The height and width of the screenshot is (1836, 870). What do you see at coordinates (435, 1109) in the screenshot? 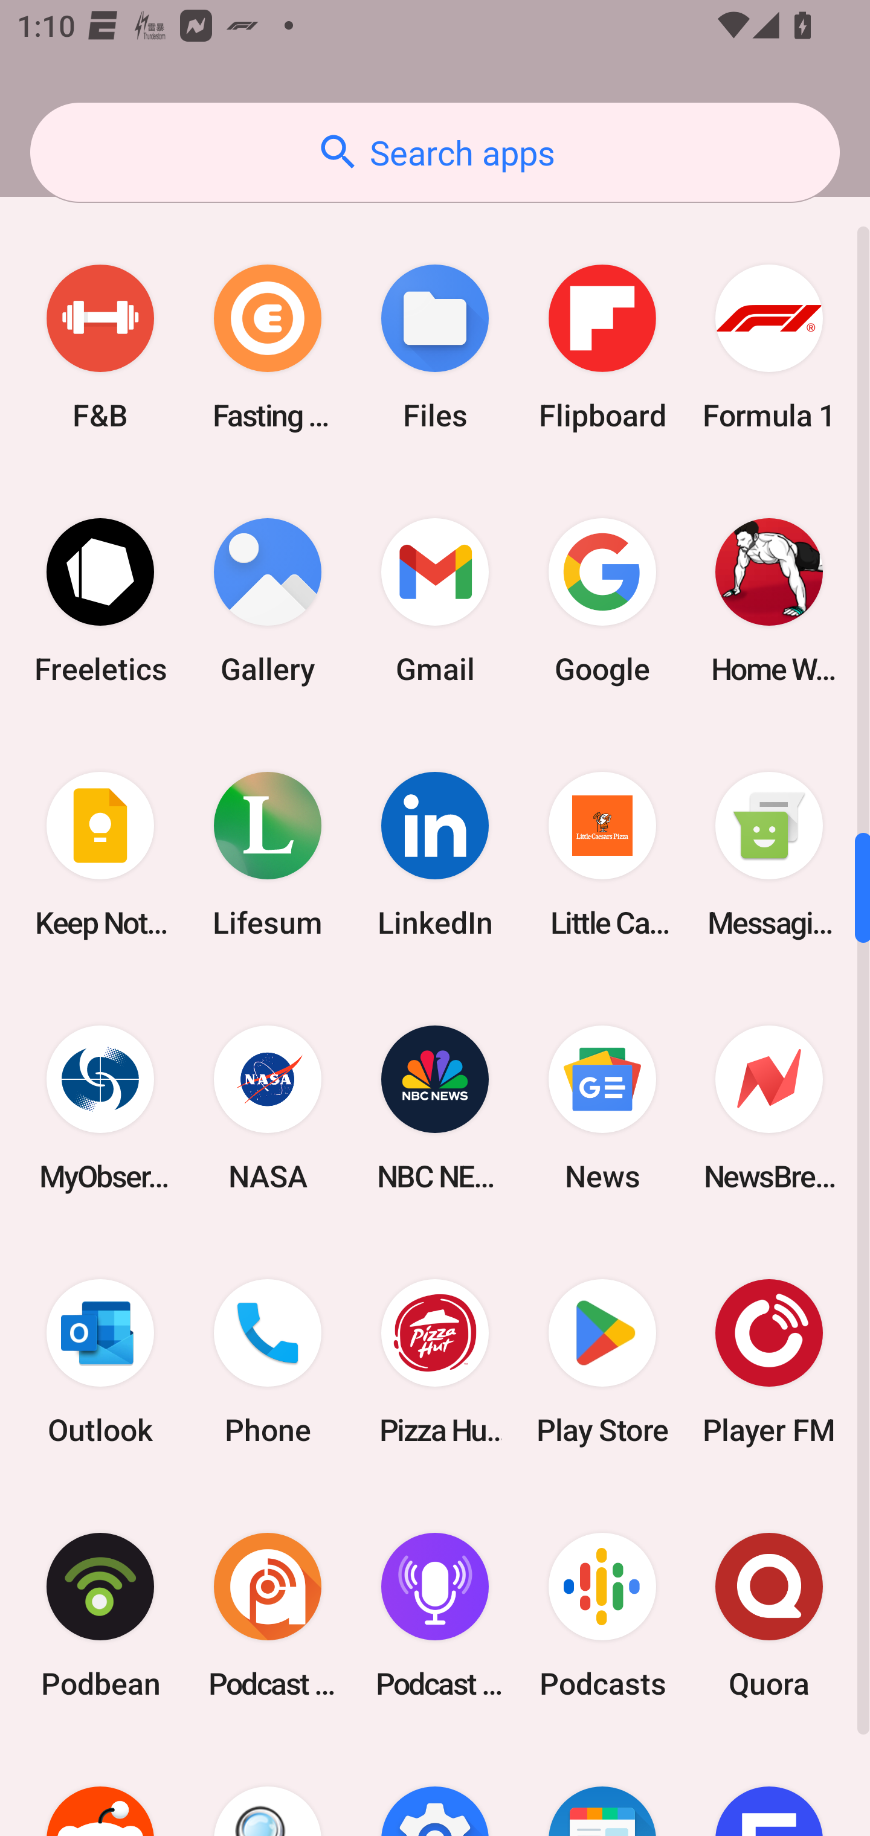
I see `NBC NEWS` at bounding box center [435, 1109].